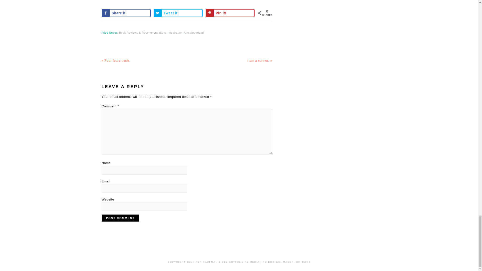 The height and width of the screenshot is (271, 482). What do you see at coordinates (230, 13) in the screenshot?
I see `Save to Pinterest` at bounding box center [230, 13].